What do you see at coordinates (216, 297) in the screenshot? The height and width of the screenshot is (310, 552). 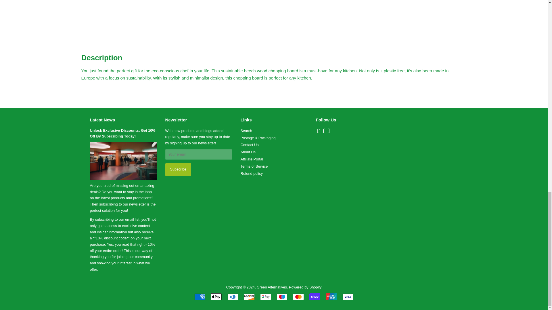 I see `Apple Pay` at bounding box center [216, 297].